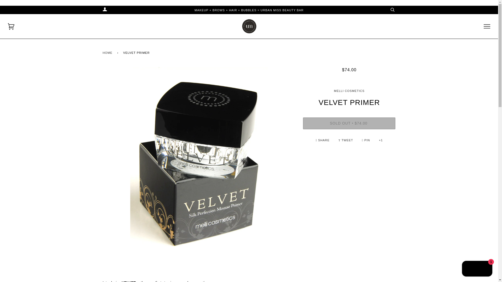  I want to click on Shopify online store chat, so click(477, 269).